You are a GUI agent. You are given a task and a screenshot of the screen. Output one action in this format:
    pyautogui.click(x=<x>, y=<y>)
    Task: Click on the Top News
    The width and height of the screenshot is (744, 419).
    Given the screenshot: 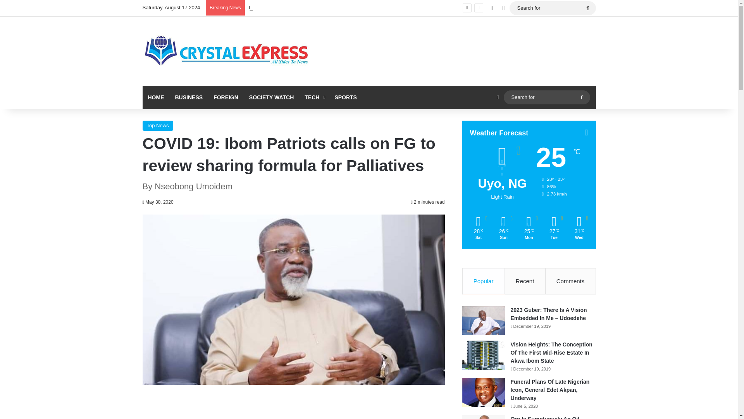 What is the action you would take?
    pyautogui.click(x=158, y=126)
    